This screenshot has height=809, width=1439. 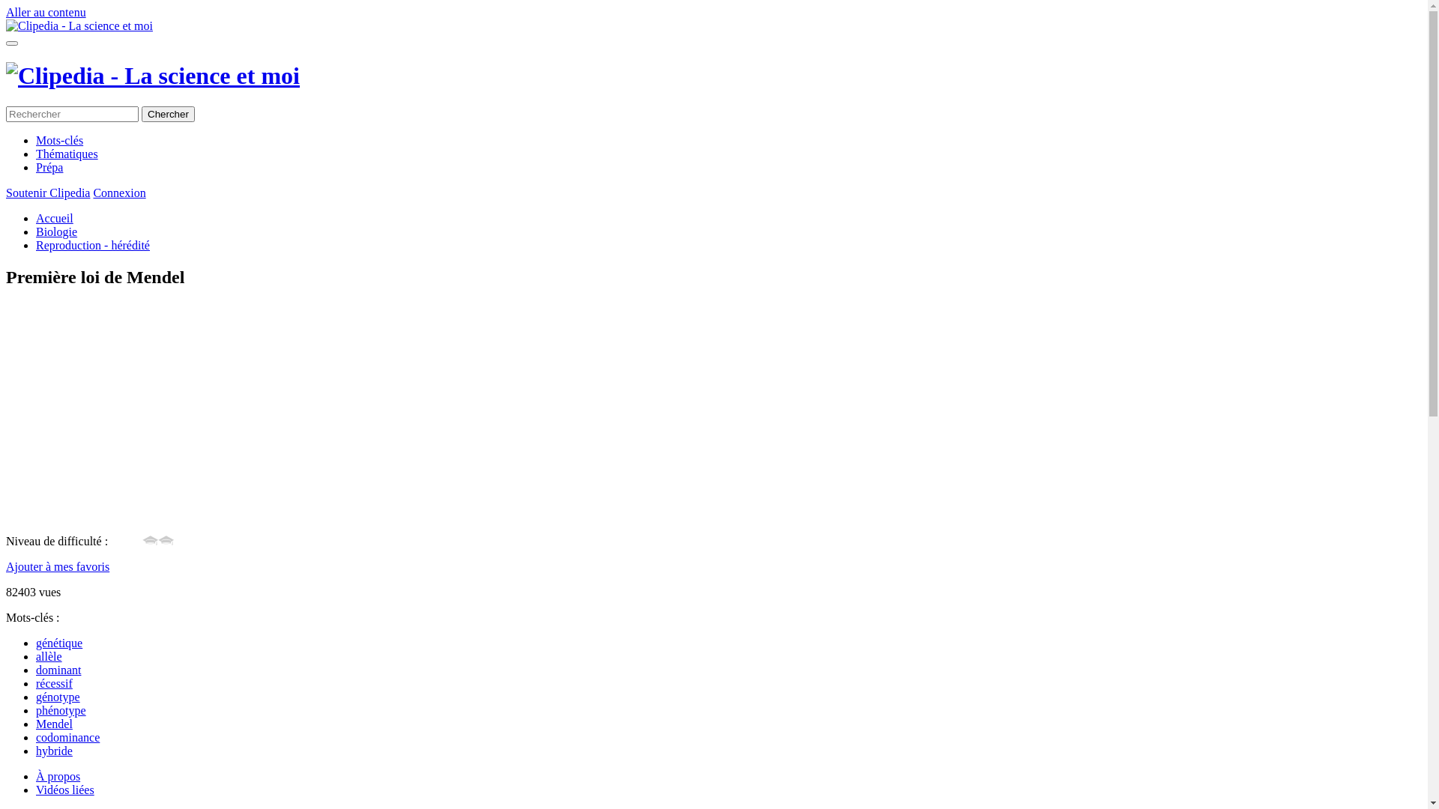 What do you see at coordinates (48, 193) in the screenshot?
I see `Soutenir Clipedia` at bounding box center [48, 193].